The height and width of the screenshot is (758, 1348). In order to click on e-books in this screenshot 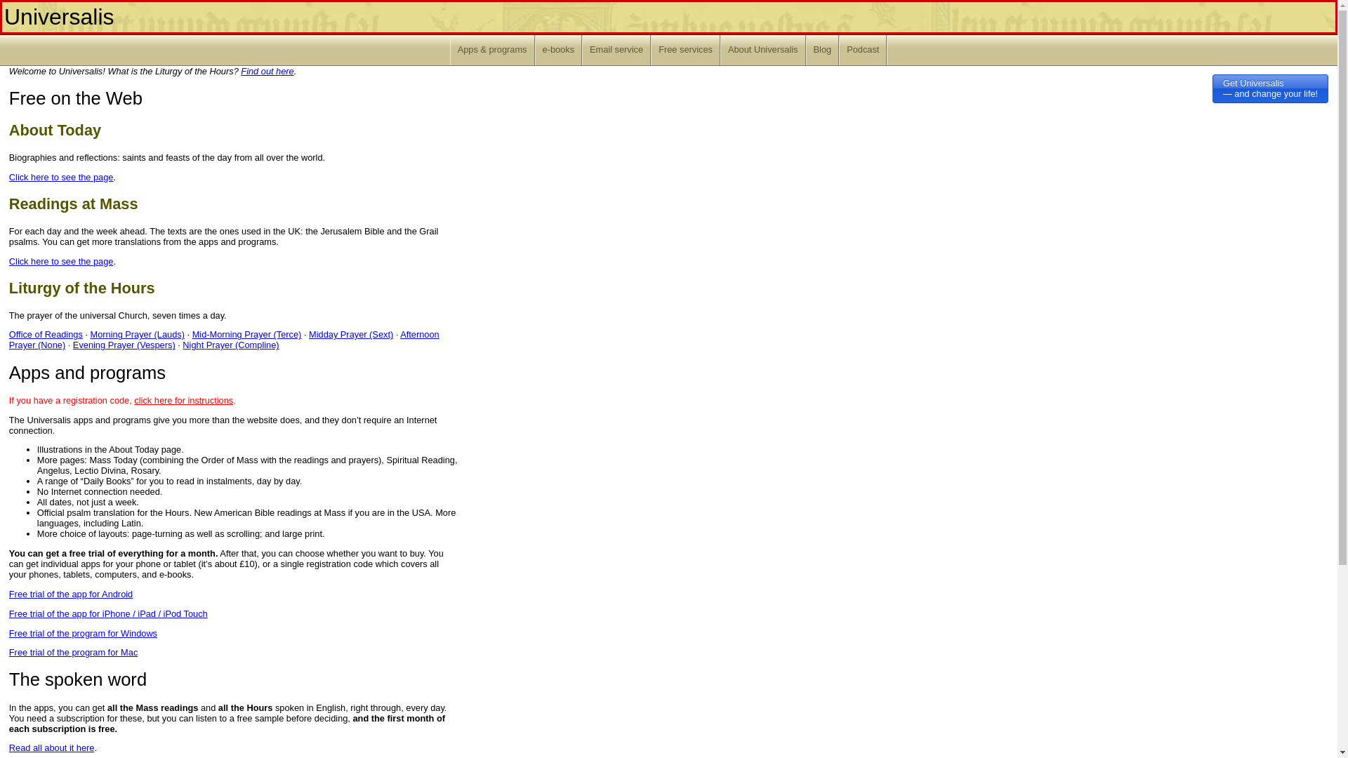, I will do `click(559, 49)`.